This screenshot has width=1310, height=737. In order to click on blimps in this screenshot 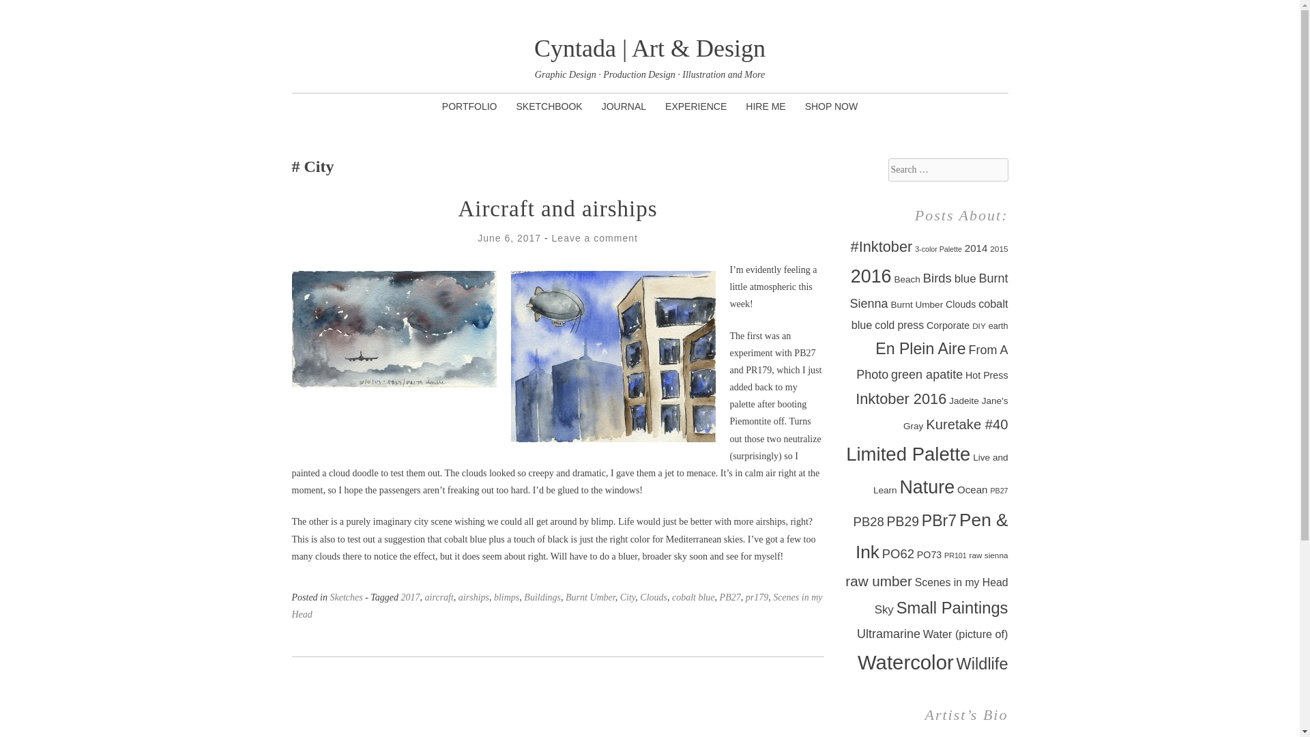, I will do `click(506, 598)`.